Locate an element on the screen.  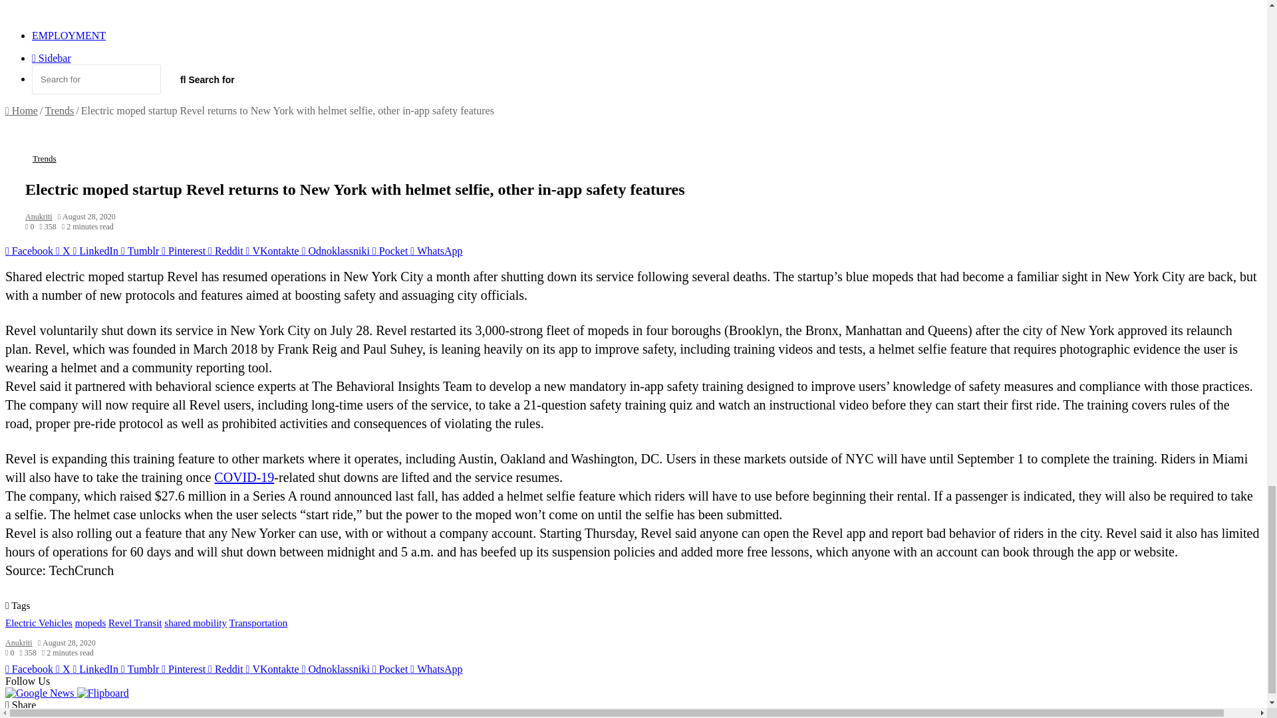
Odnoklassniki is located at coordinates (337, 251).